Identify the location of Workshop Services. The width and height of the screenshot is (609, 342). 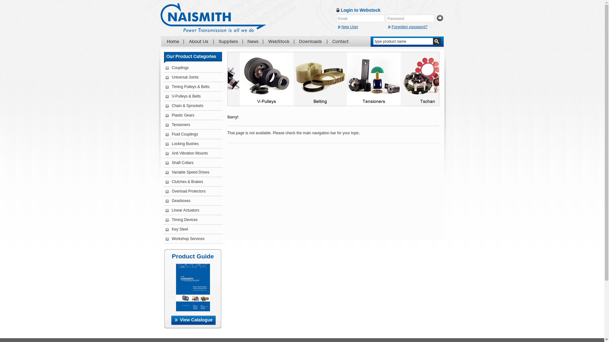
(185, 239).